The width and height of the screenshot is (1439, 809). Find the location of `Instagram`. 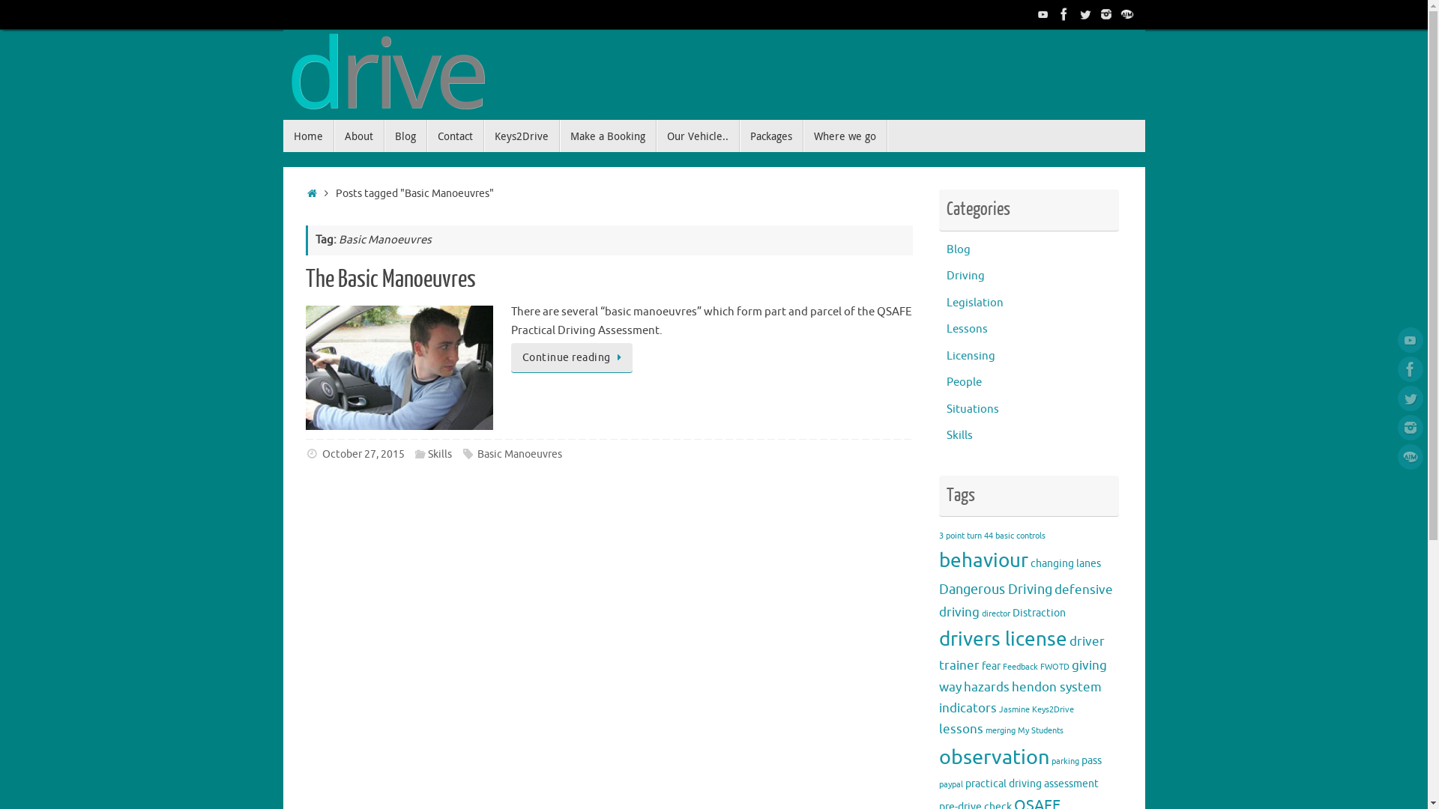

Instagram is located at coordinates (1411, 428).